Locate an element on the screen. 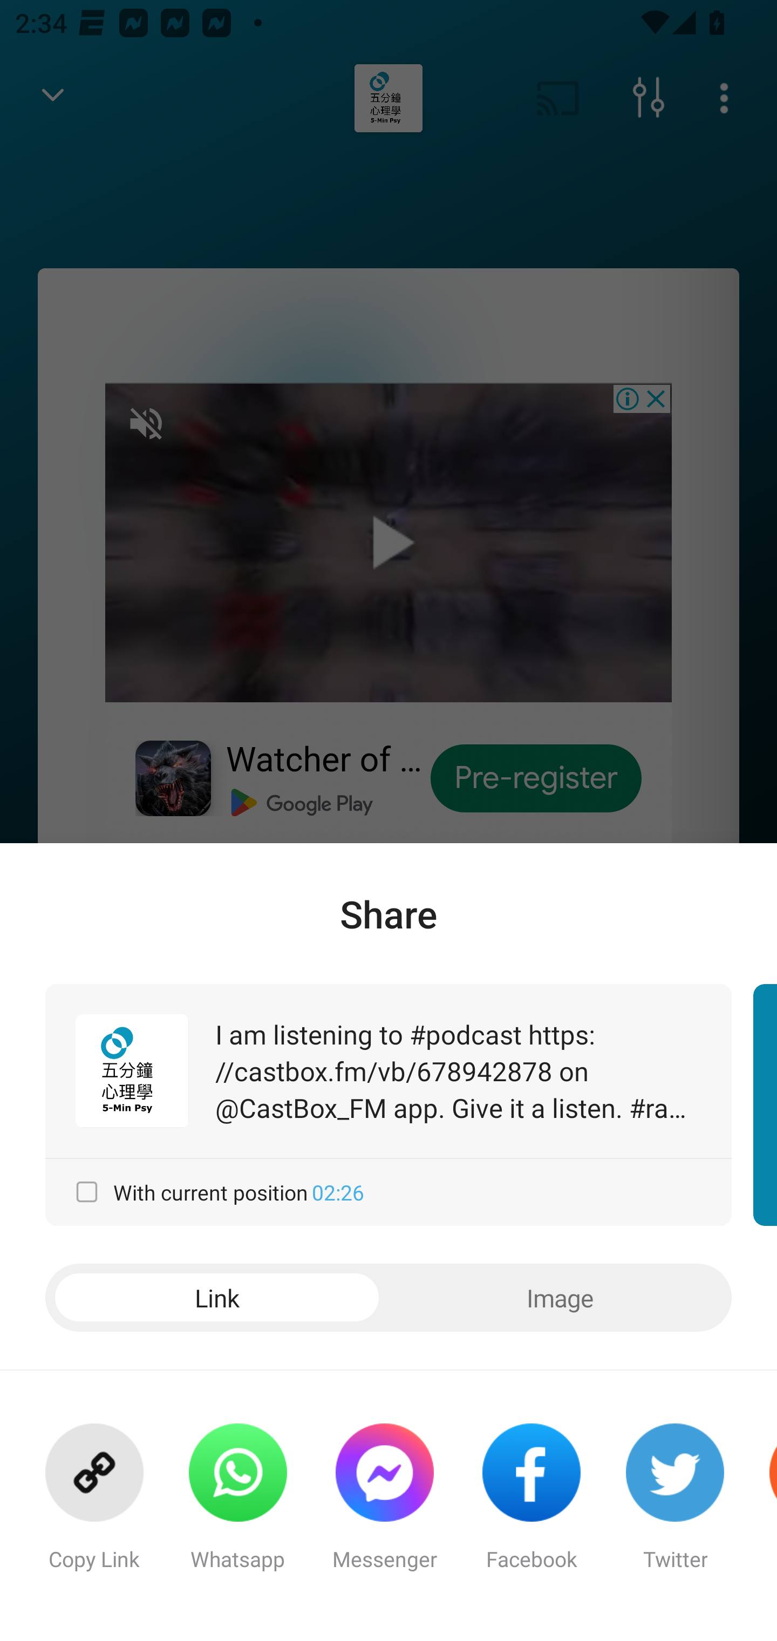 The width and height of the screenshot is (777, 1641). Whatsapp is located at coordinates (237, 1506).